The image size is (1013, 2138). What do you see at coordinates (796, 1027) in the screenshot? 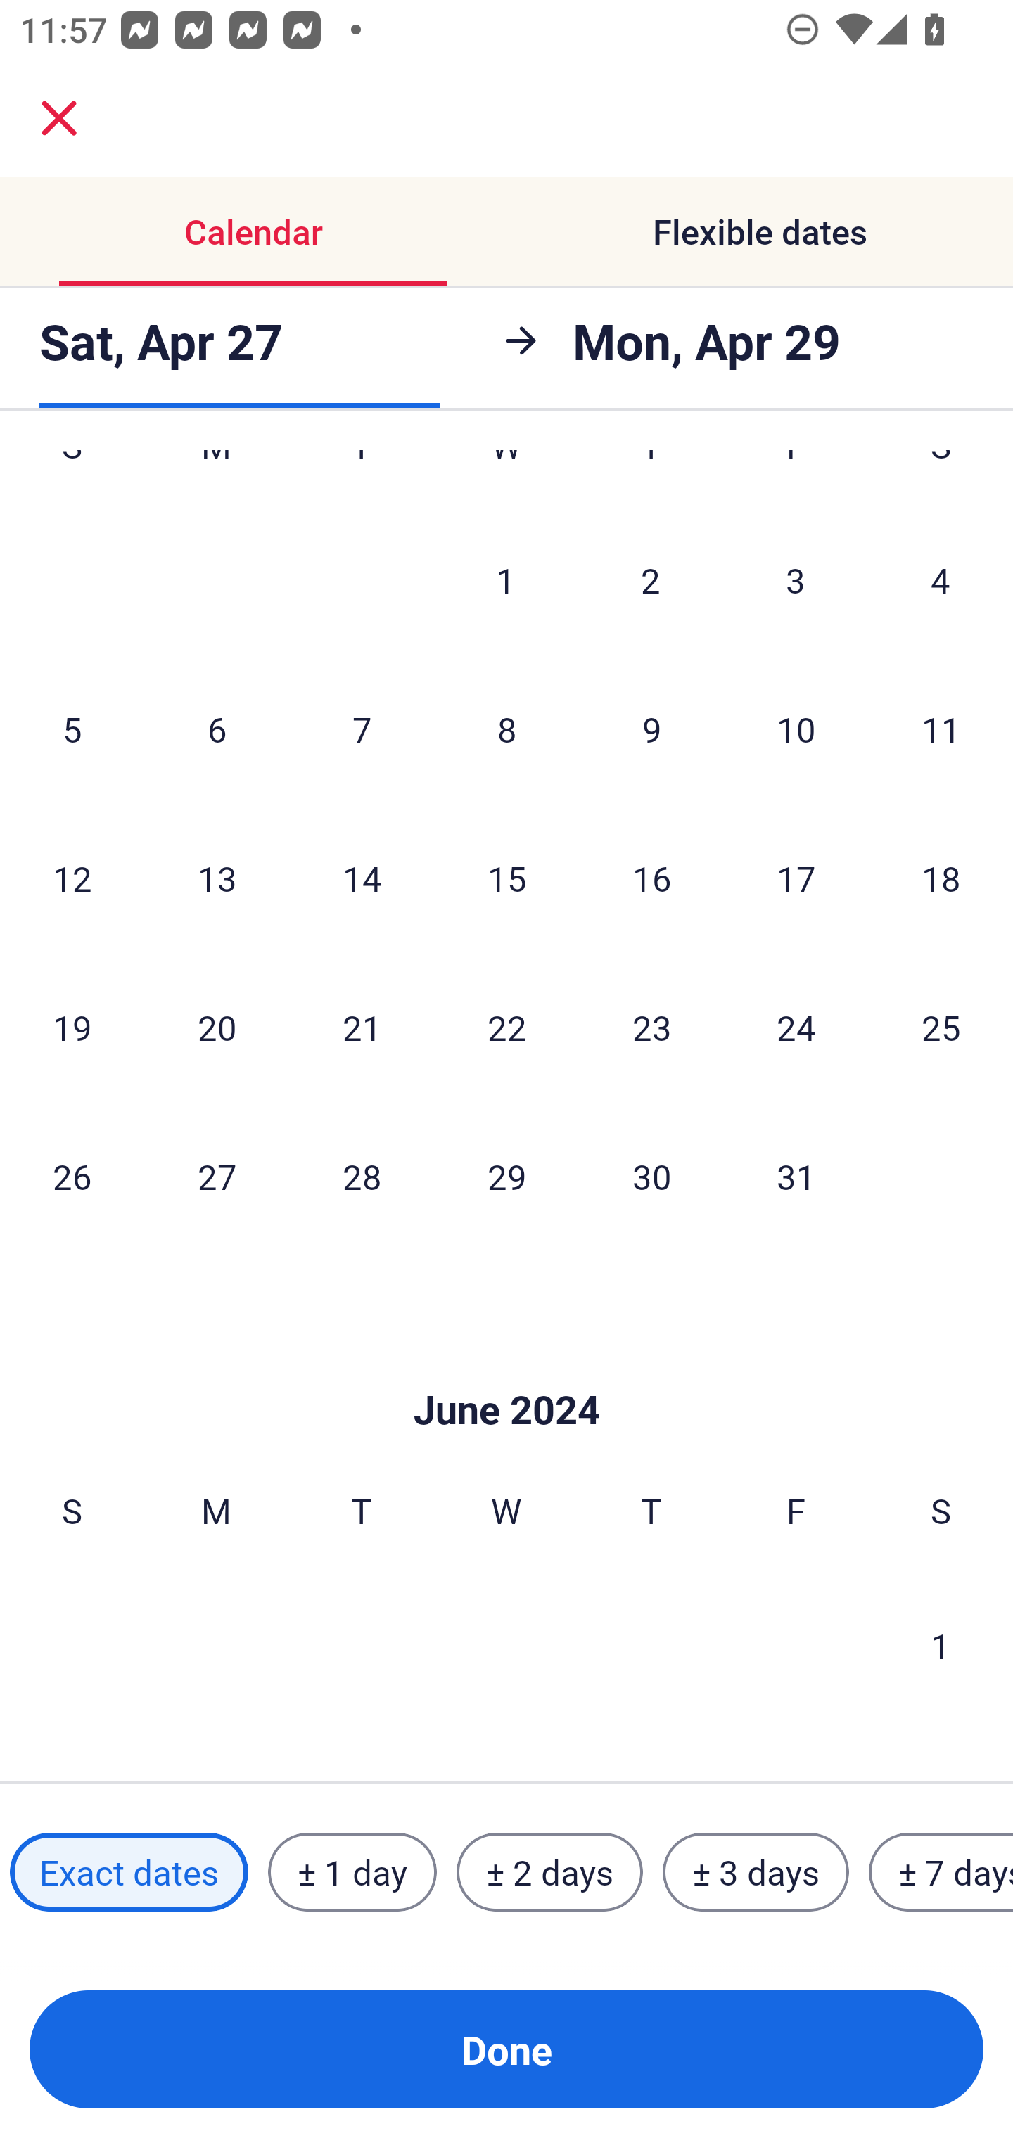
I see `24 Friday, May 24, 2024` at bounding box center [796, 1027].